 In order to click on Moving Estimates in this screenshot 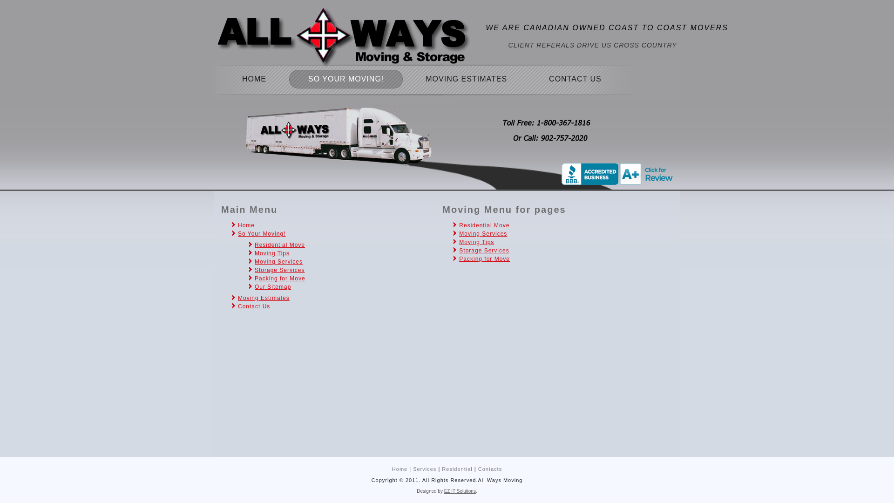, I will do `click(264, 298)`.